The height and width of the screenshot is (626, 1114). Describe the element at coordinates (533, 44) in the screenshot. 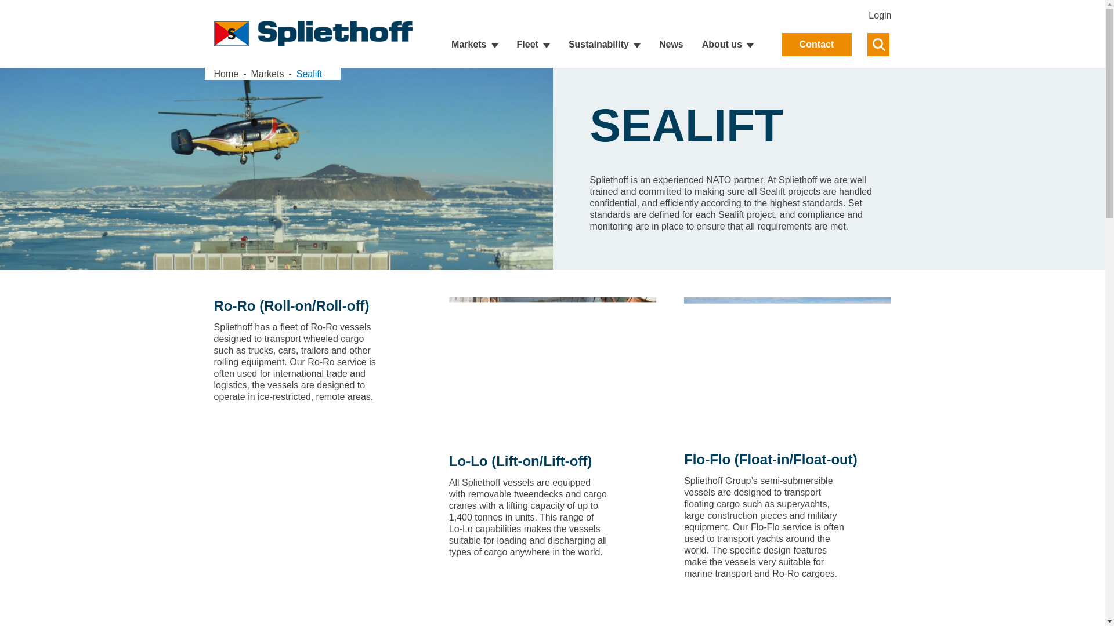

I see `Fleet` at that location.